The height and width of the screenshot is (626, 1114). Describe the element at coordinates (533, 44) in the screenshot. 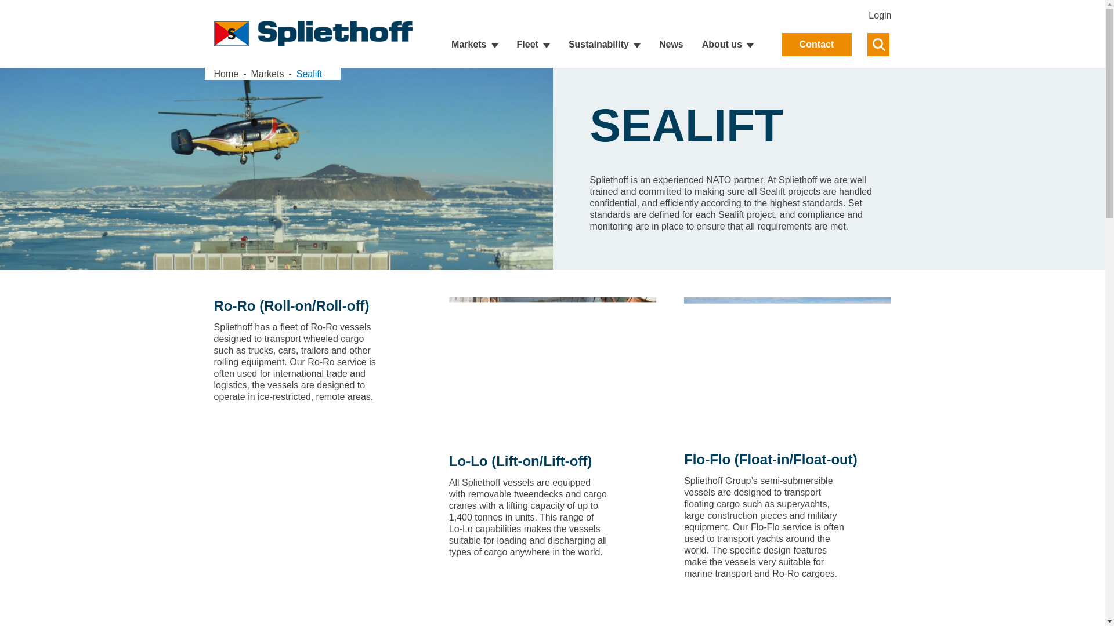

I see `Fleet` at that location.